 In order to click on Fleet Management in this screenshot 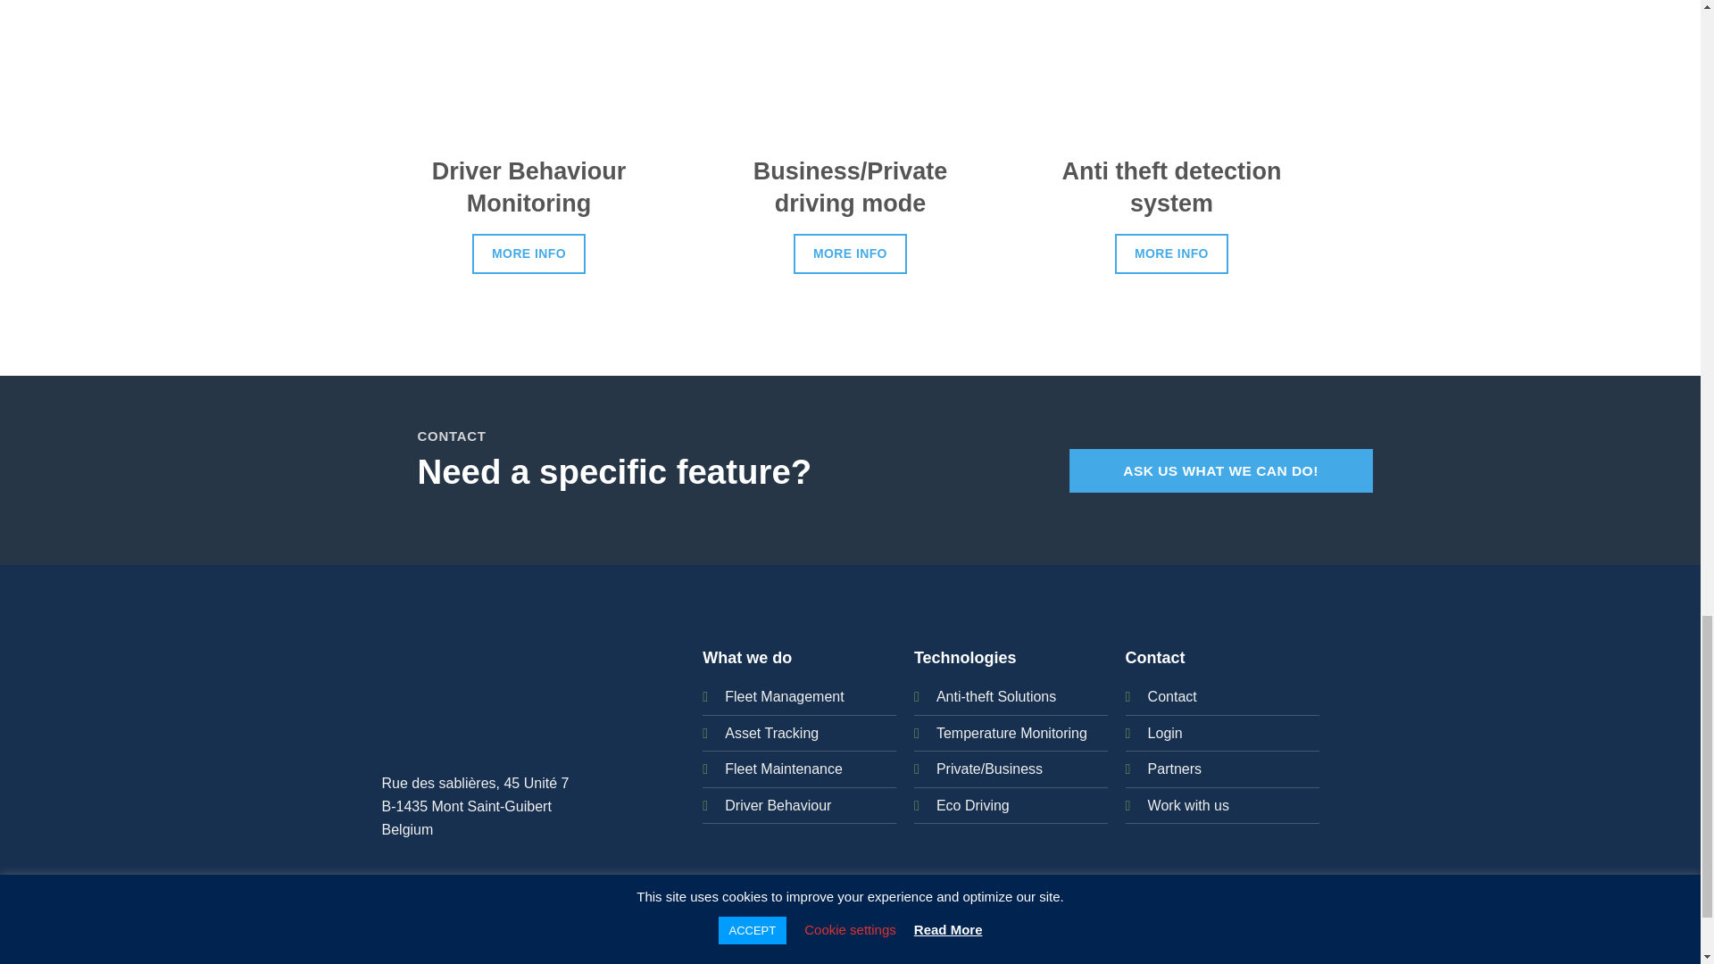, I will do `click(784, 696)`.